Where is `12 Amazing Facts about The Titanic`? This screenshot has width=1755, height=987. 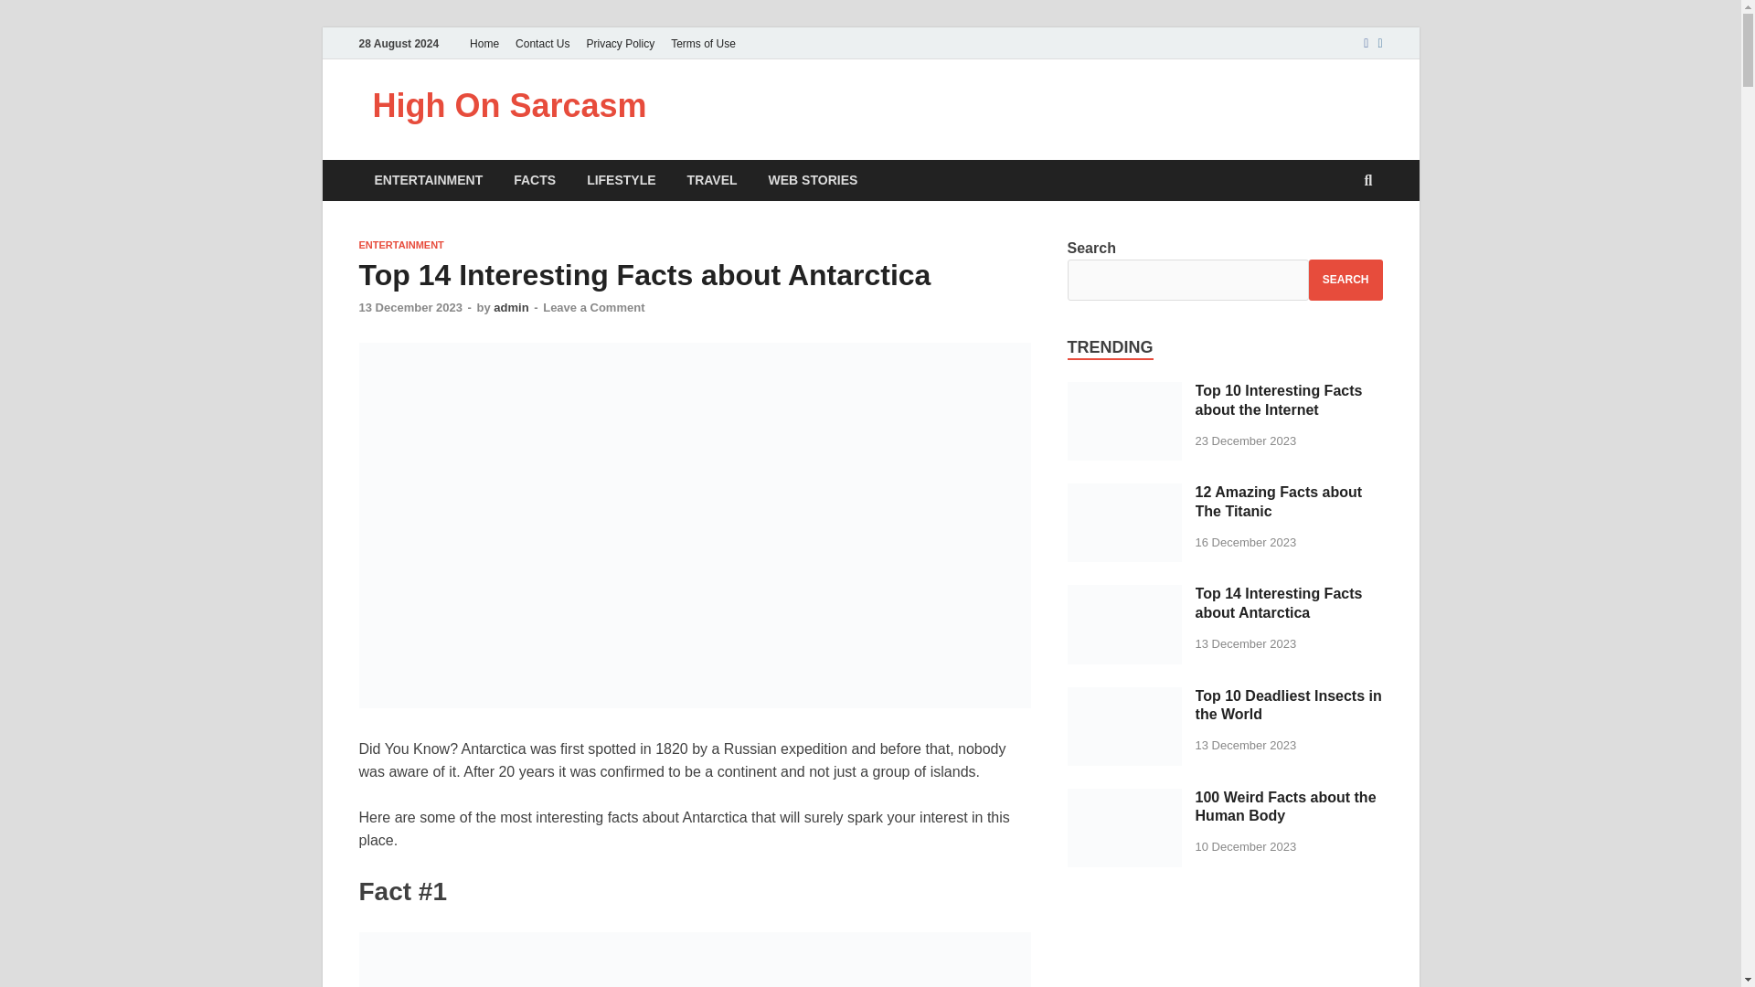
12 Amazing Facts about The Titanic is located at coordinates (1124, 493).